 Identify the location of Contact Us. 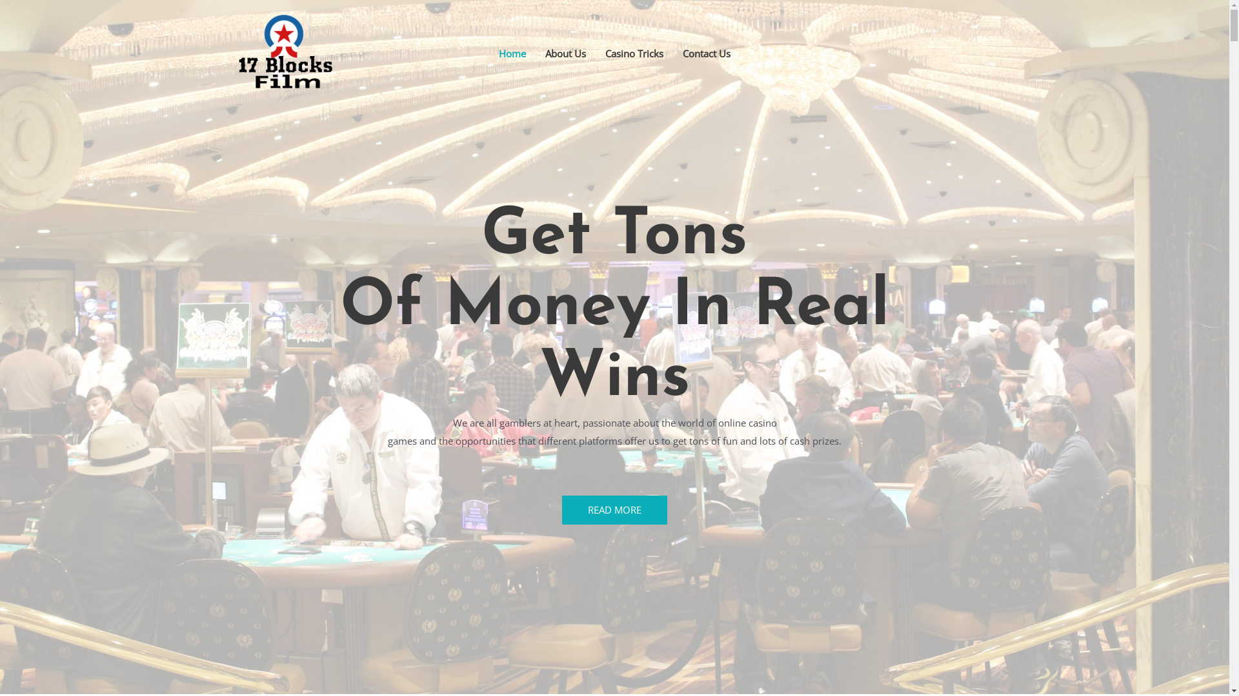
(707, 53).